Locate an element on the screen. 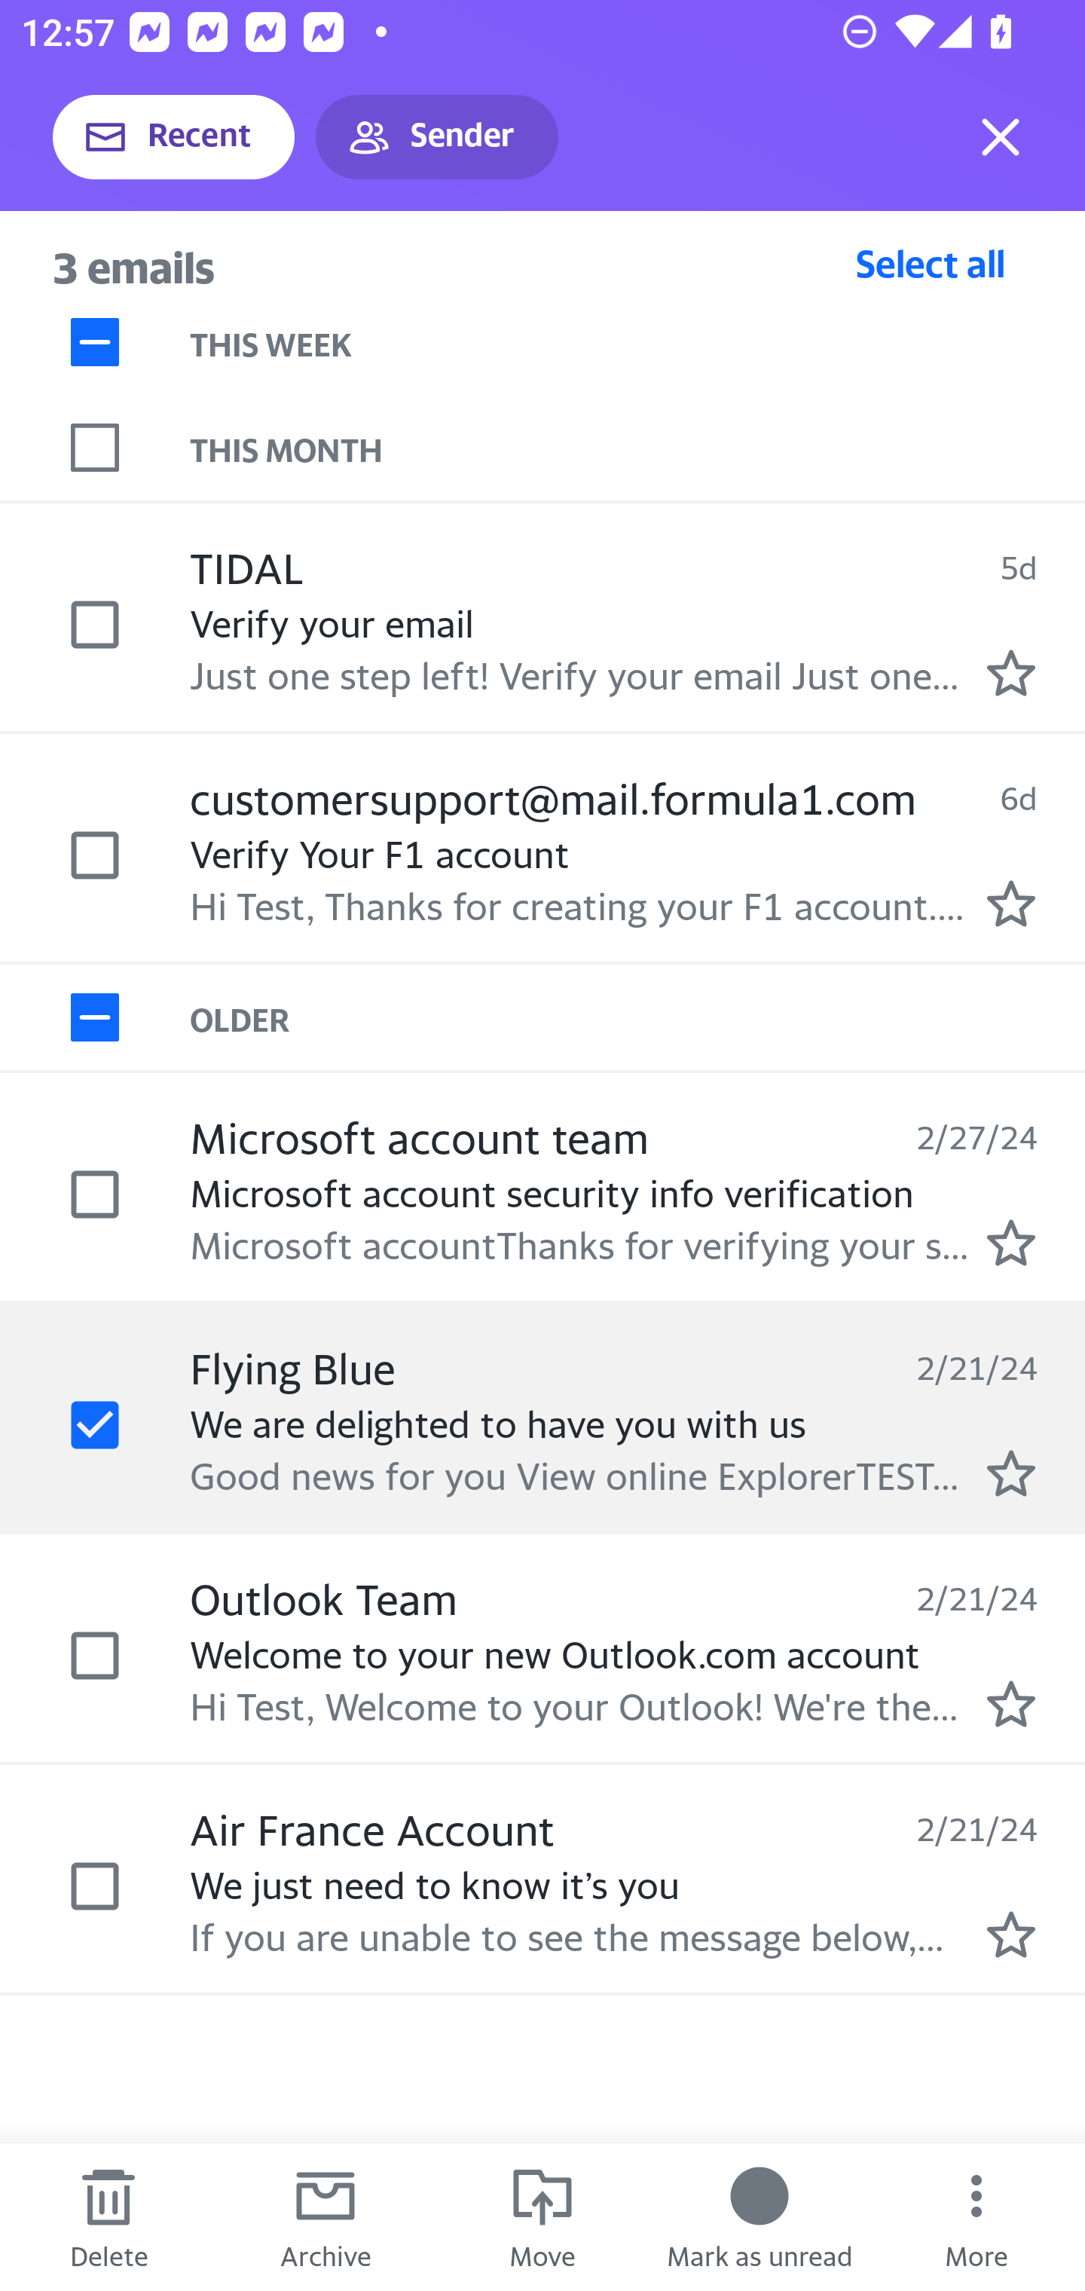  Mark as starred. is located at coordinates (1011, 904).